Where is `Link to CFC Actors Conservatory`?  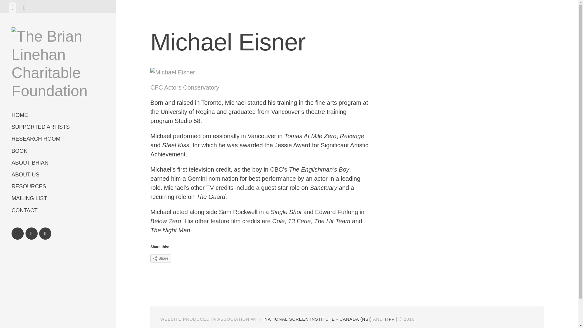
Link to CFC Actors Conservatory is located at coordinates (185, 87).